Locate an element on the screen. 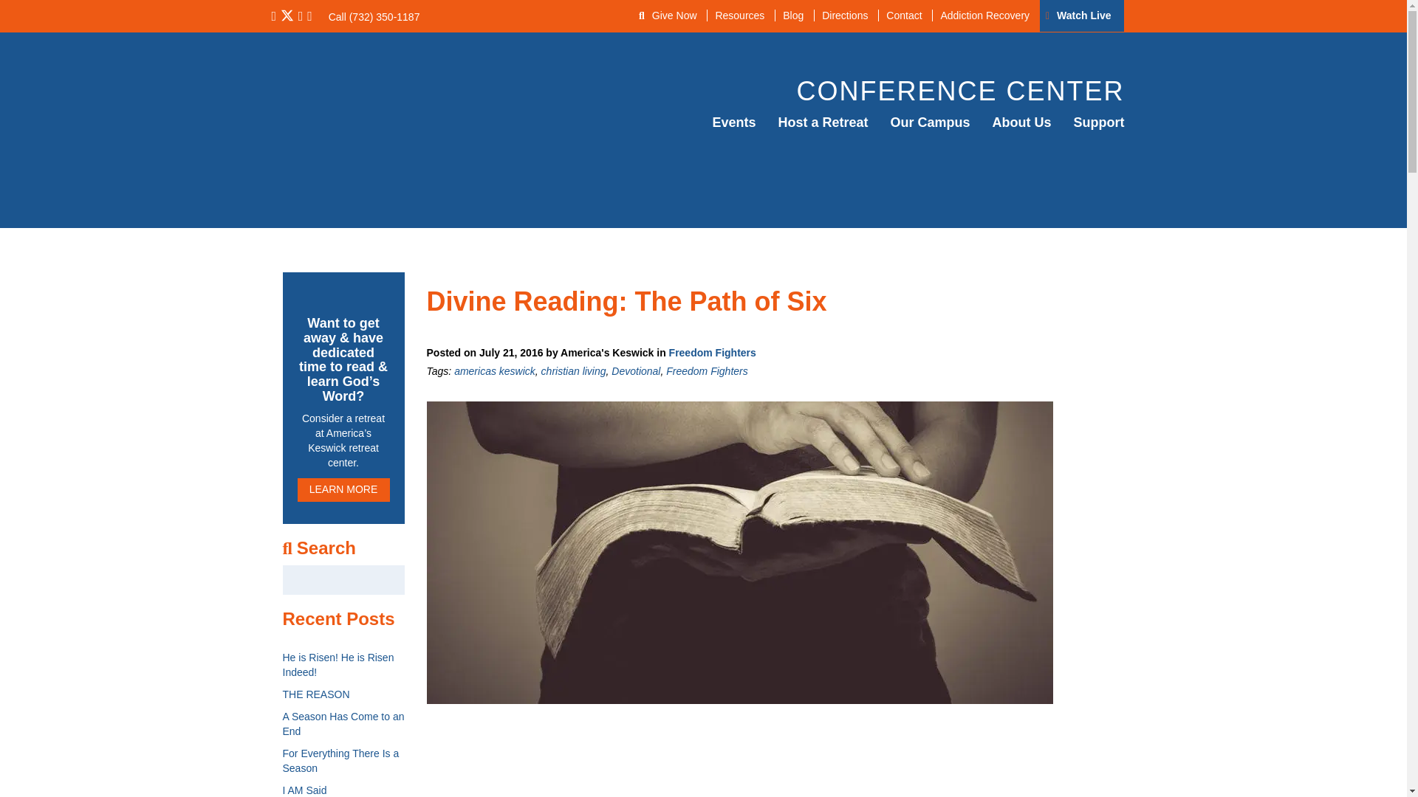  Contact is located at coordinates (902, 15).